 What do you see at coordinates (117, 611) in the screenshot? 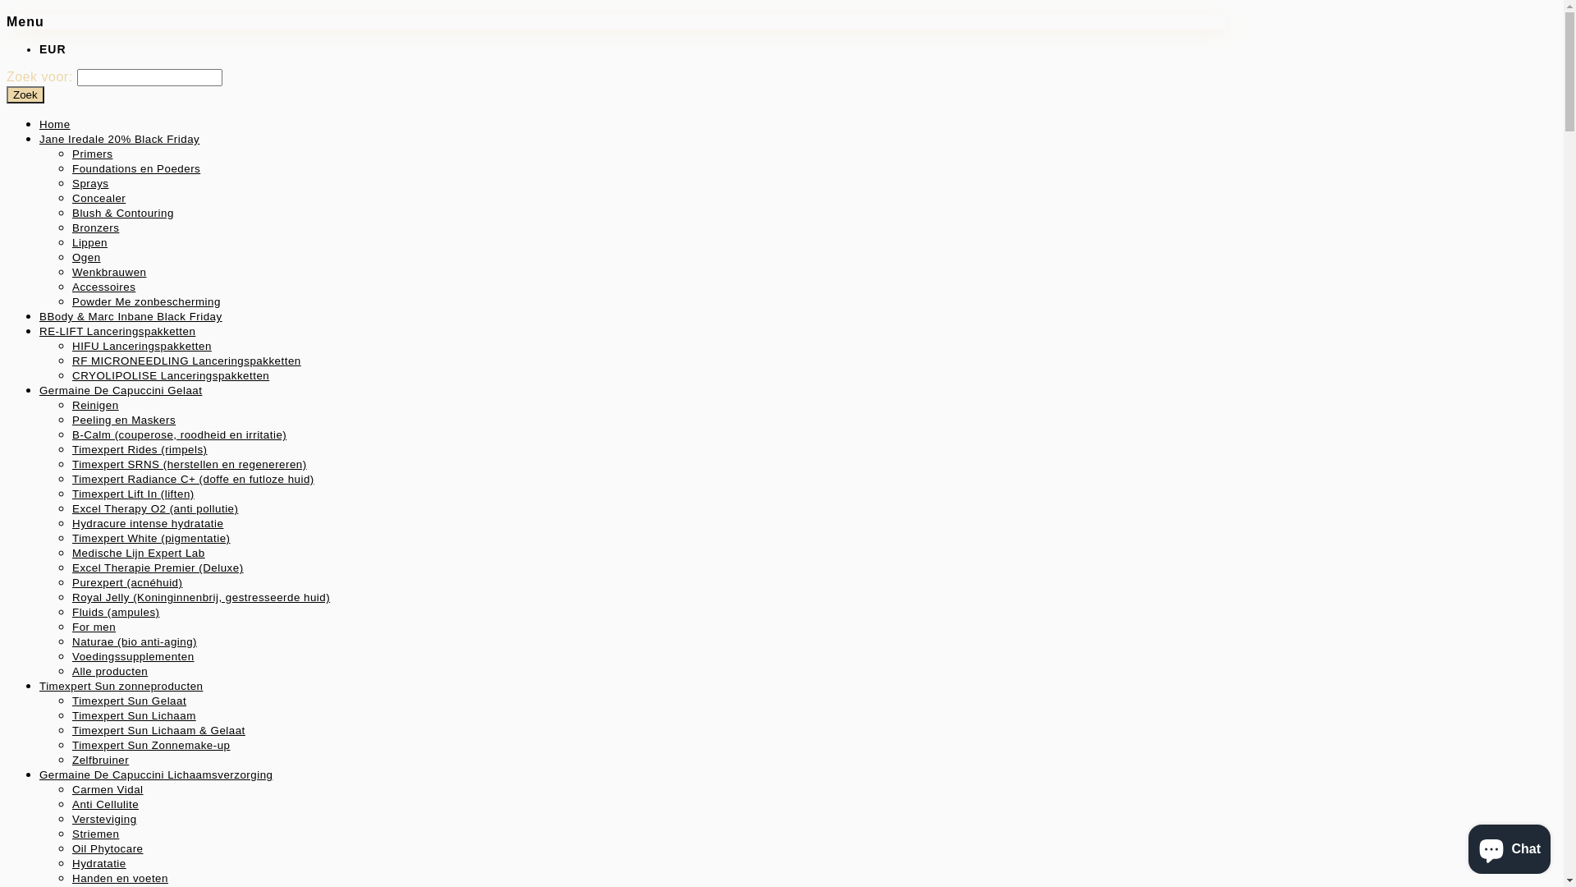
I see `Fluids (ampules)` at bounding box center [117, 611].